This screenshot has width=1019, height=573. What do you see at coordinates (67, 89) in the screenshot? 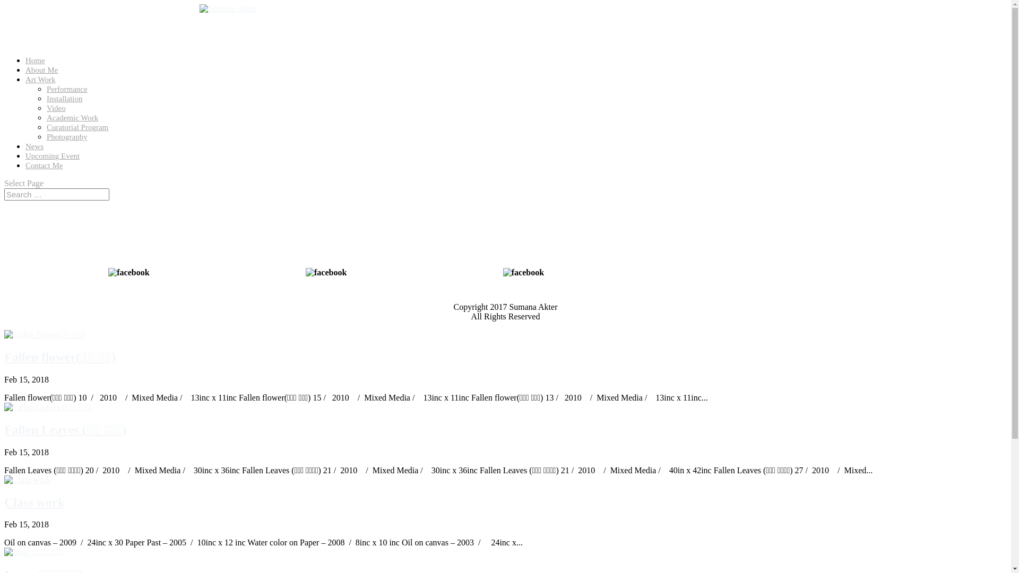
I see `Performance` at bounding box center [67, 89].